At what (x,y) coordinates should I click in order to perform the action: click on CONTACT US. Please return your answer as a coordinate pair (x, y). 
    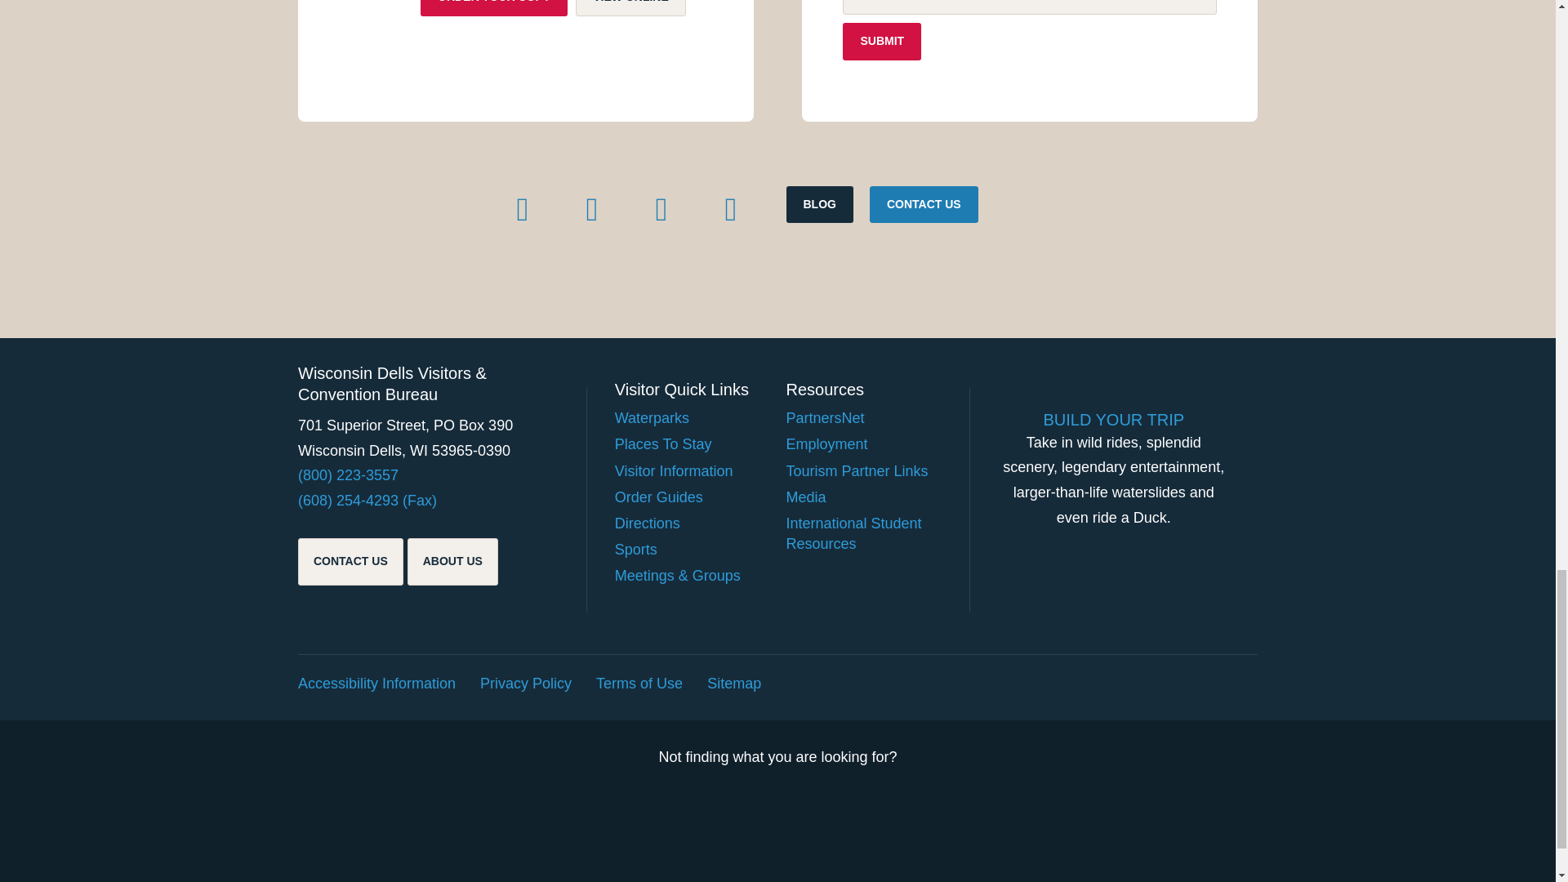
    Looking at the image, I should click on (924, 204).